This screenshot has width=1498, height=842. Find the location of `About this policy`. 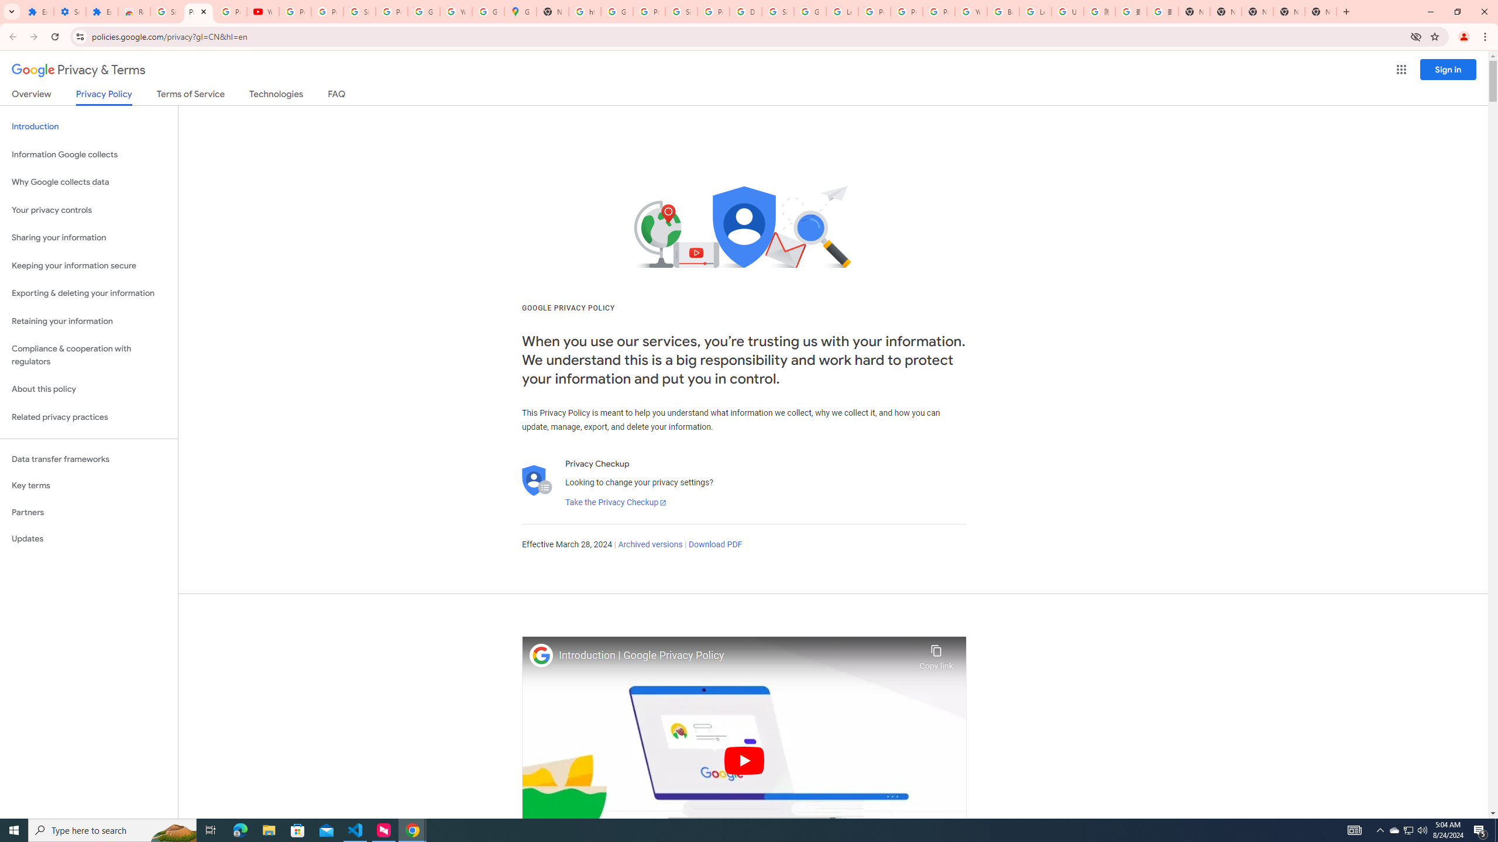

About this policy is located at coordinates (89, 389).